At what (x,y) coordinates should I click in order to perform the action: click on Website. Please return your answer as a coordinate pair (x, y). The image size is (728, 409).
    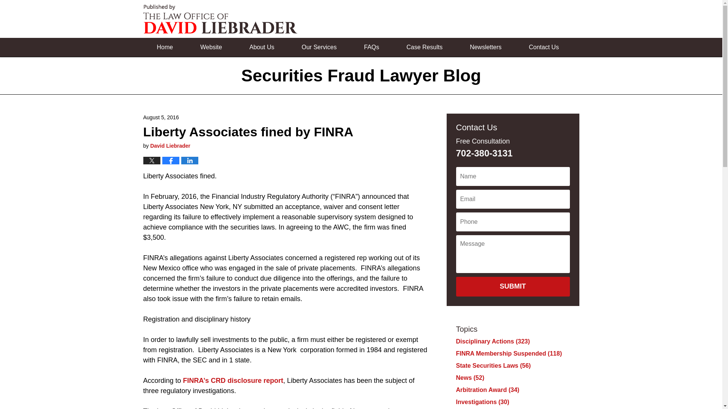
    Looking at the image, I should click on (211, 47).